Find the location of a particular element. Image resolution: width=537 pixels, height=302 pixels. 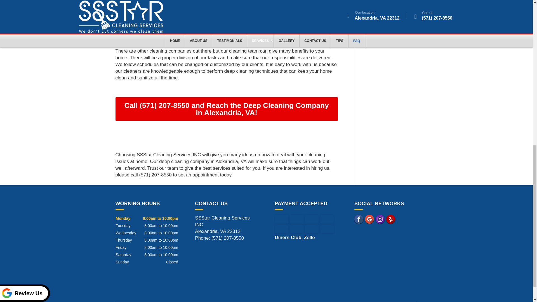

americanexpress payment accepted is located at coordinates (312, 219).